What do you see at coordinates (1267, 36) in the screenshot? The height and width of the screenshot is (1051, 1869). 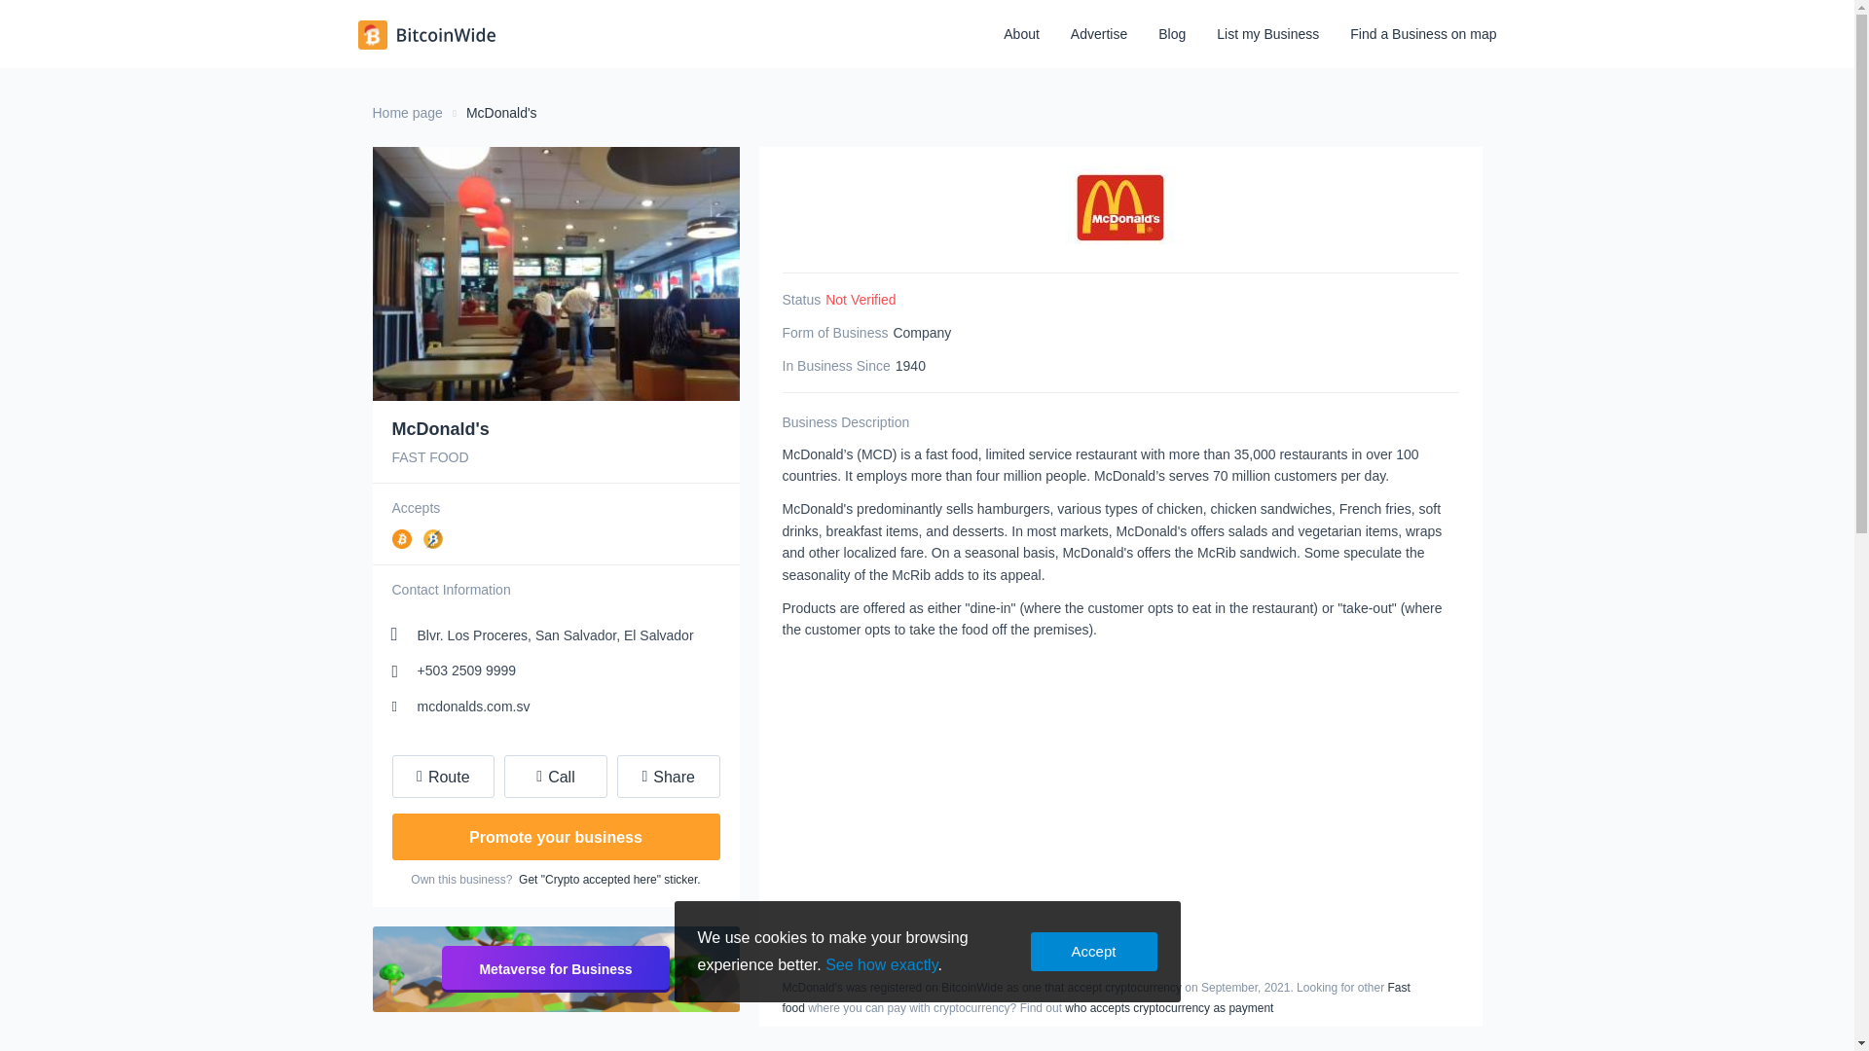 I see `List my Business` at bounding box center [1267, 36].